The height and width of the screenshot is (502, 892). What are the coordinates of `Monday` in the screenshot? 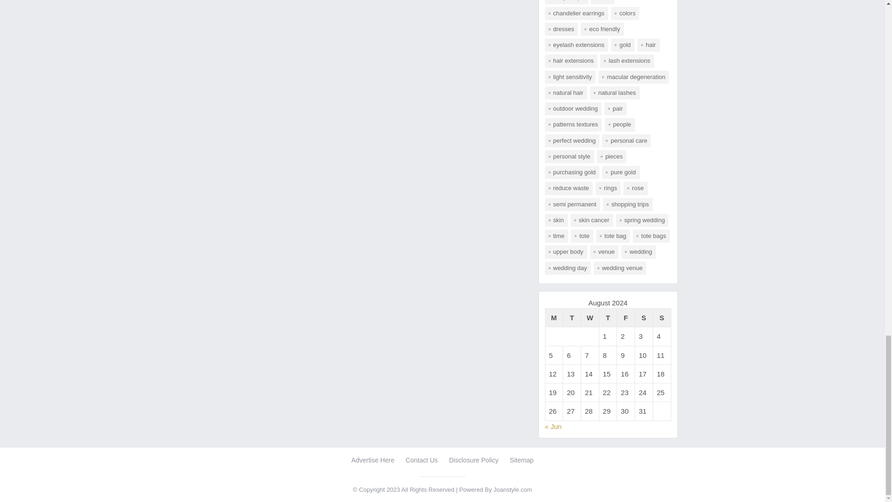 It's located at (554, 318).